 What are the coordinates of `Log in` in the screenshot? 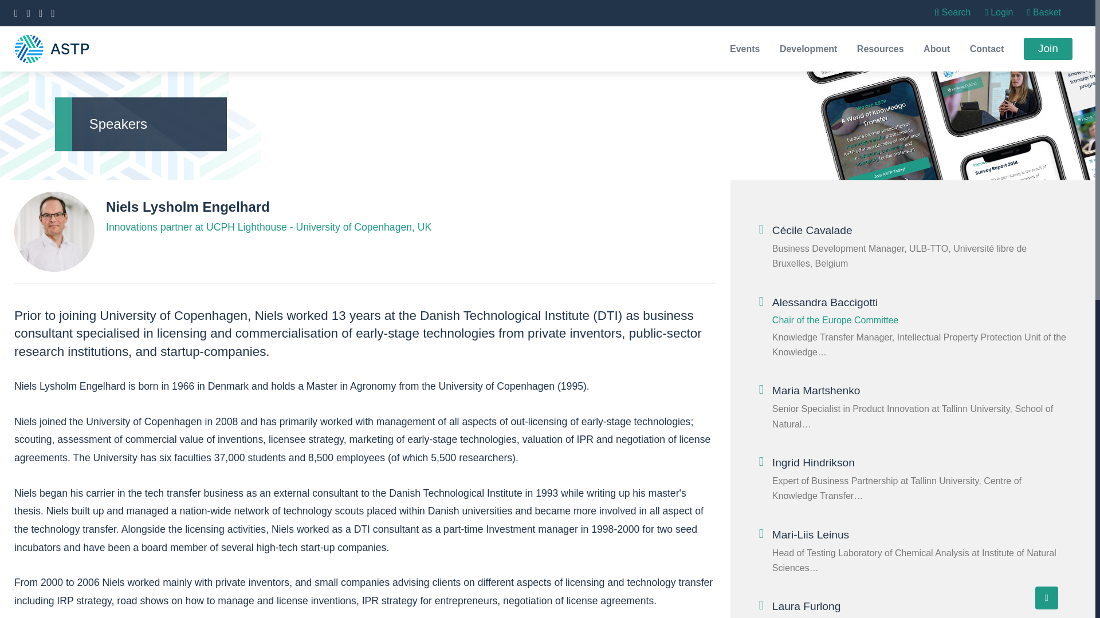 It's located at (999, 12).